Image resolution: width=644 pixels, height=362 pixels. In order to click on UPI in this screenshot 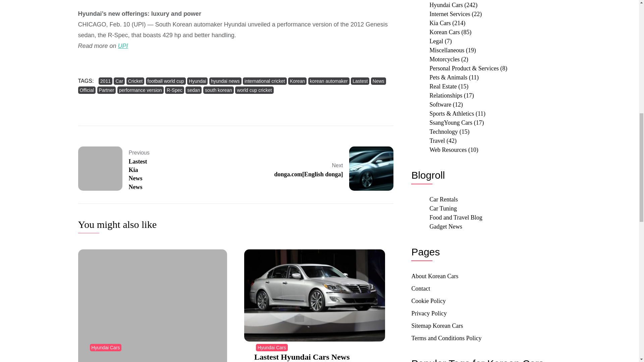, I will do `click(123, 46)`.